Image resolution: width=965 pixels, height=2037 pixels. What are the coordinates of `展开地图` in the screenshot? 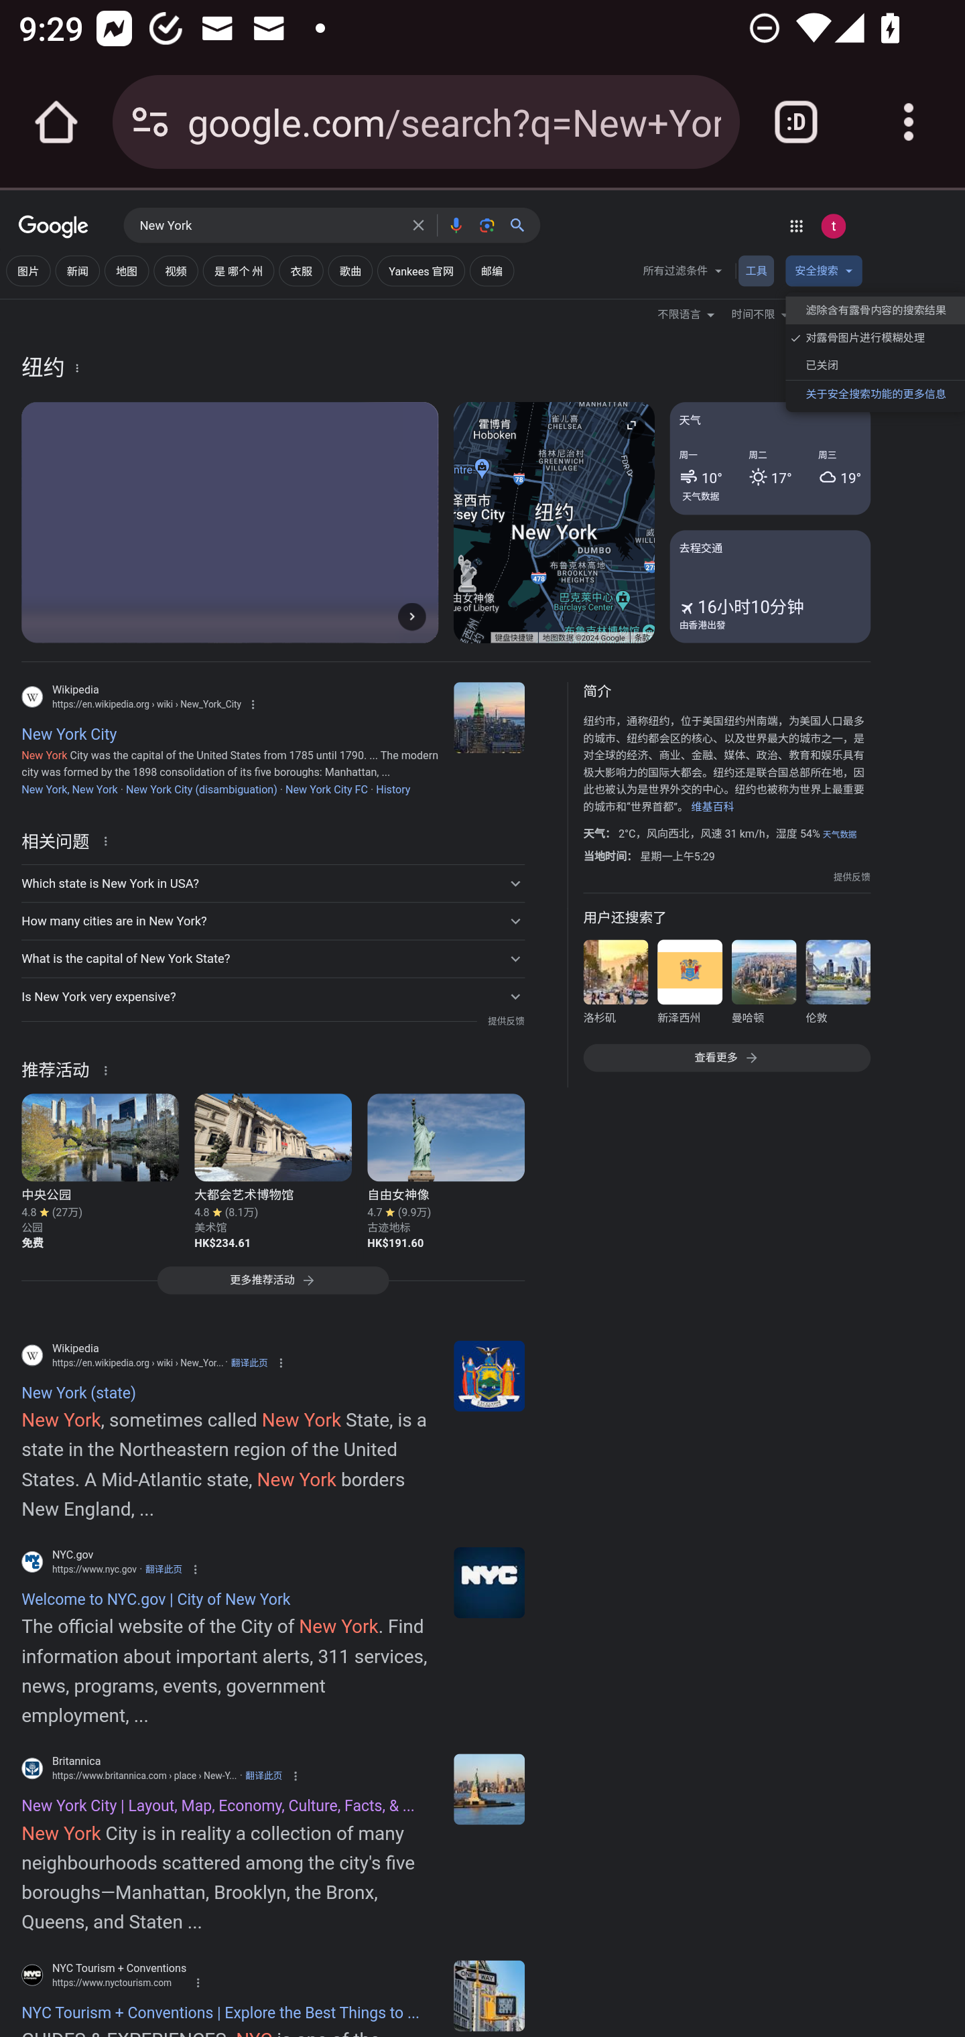 It's located at (631, 423).